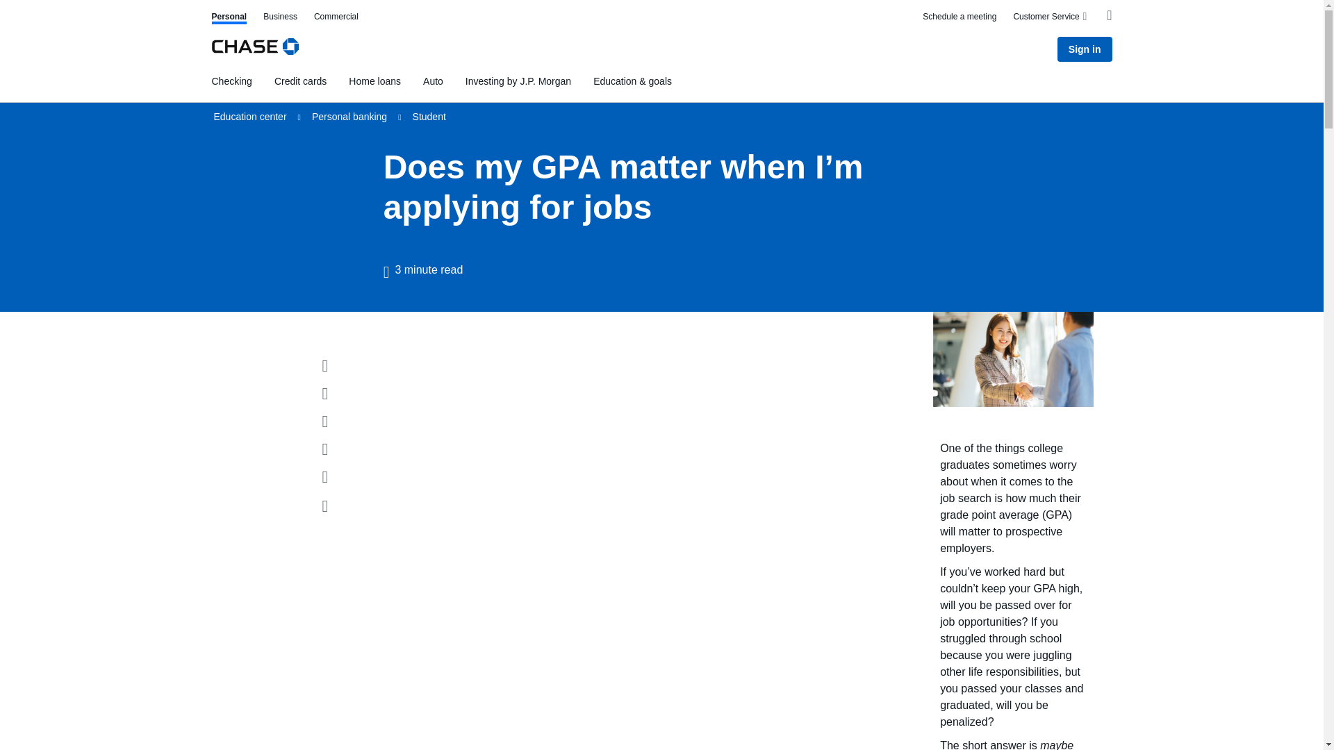 The image size is (1334, 750). What do you see at coordinates (432, 81) in the screenshot?
I see `Investing by J.P. Morgan` at bounding box center [432, 81].